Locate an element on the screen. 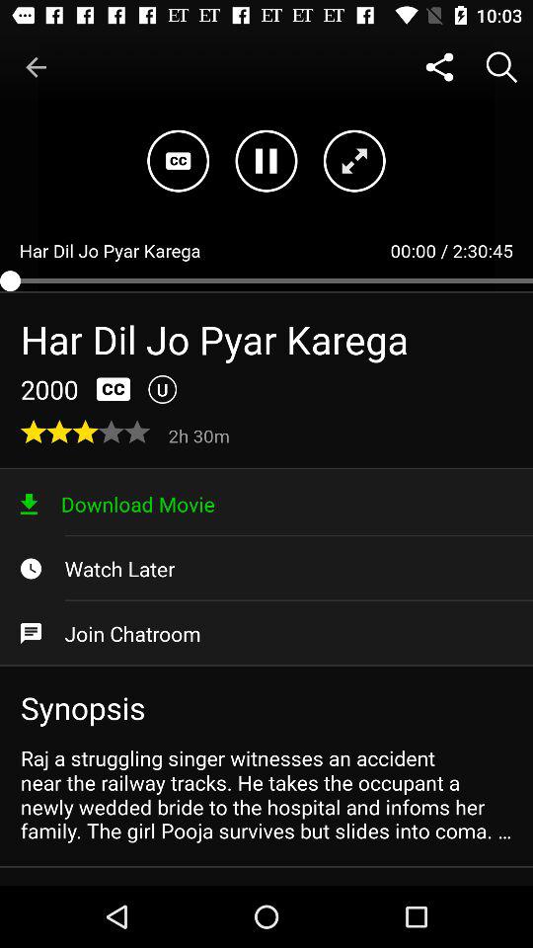  launch item above the 00:00 /  icon is located at coordinates (438, 67).